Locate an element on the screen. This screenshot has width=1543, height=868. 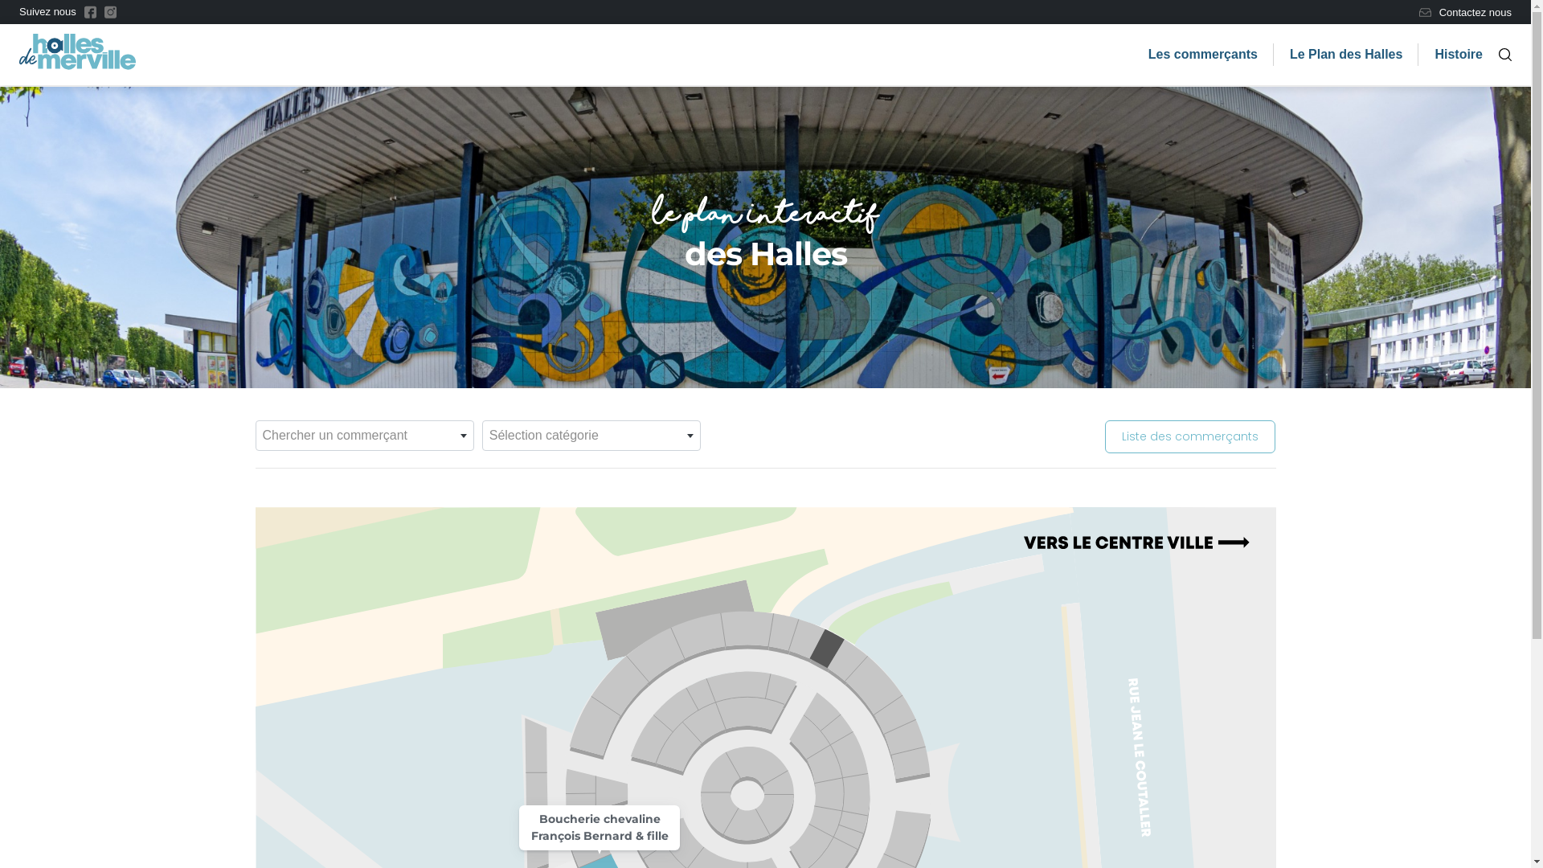
Le Plan des Halles is located at coordinates (1347, 55).